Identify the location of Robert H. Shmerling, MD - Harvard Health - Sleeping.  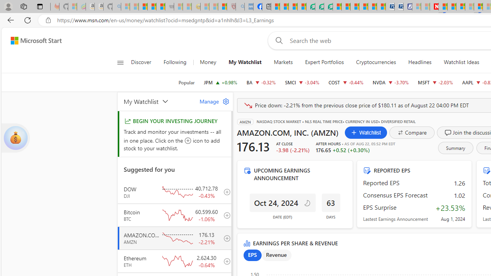
(231, 7).